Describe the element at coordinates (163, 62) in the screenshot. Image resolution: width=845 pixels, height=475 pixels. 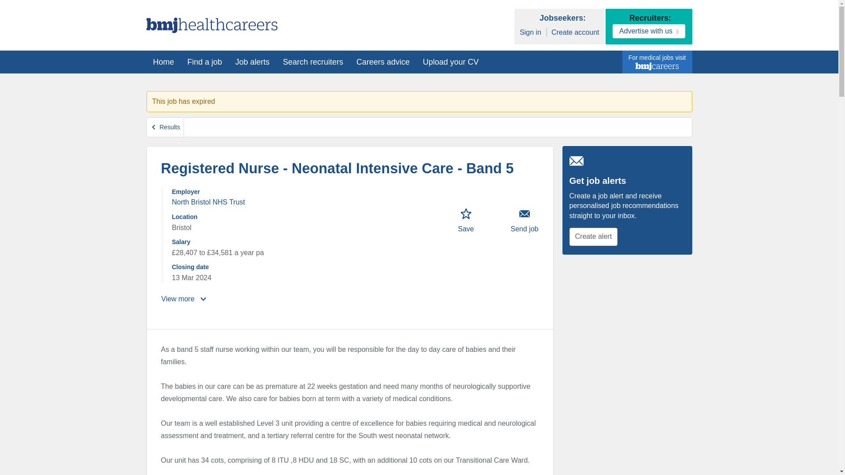
I see `Home` at that location.